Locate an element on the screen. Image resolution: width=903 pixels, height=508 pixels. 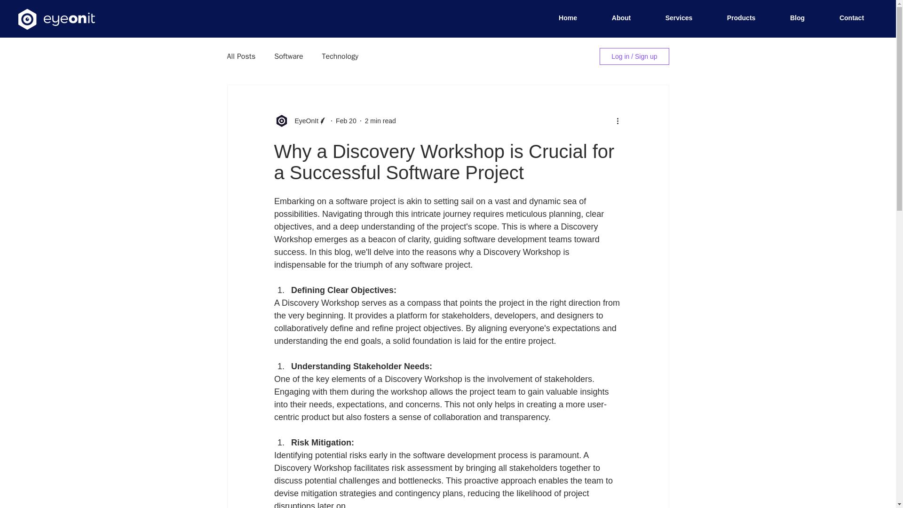
Contact is located at coordinates (851, 18).